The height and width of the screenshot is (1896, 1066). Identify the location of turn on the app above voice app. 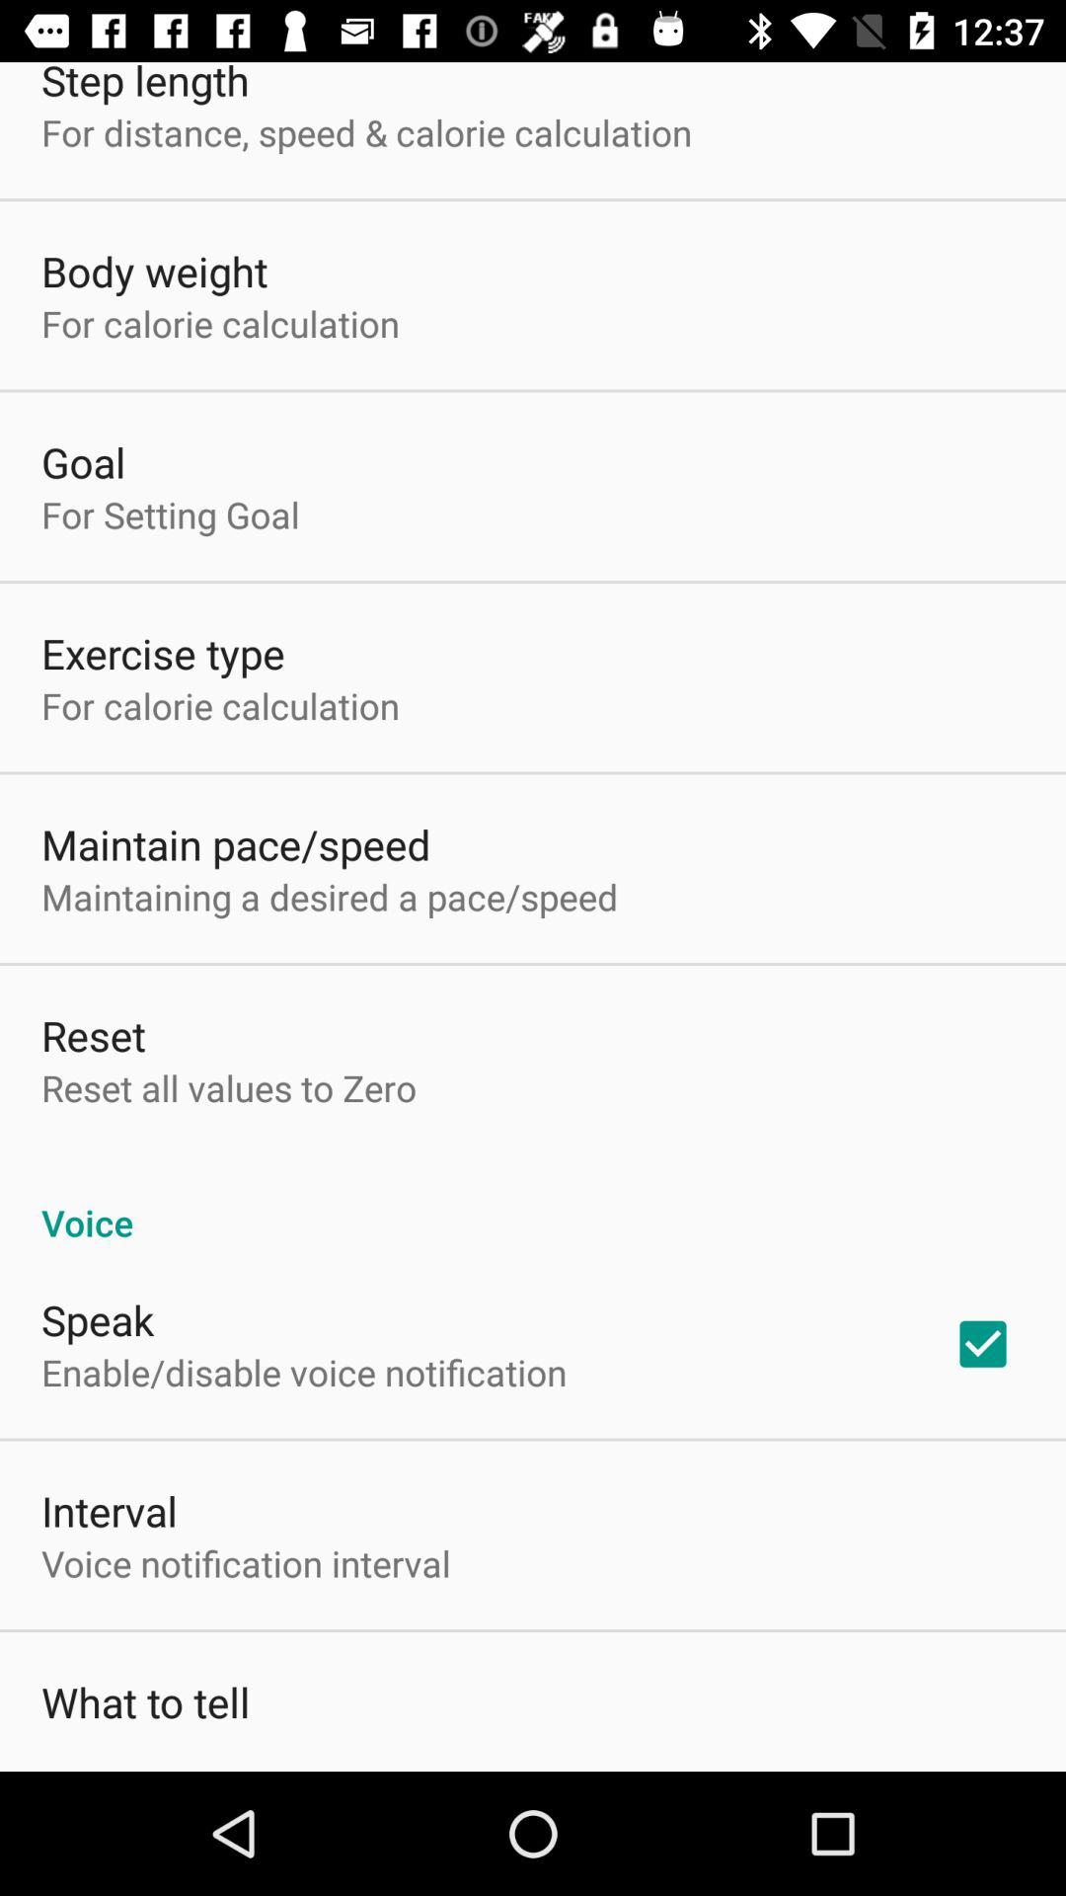
(229, 1088).